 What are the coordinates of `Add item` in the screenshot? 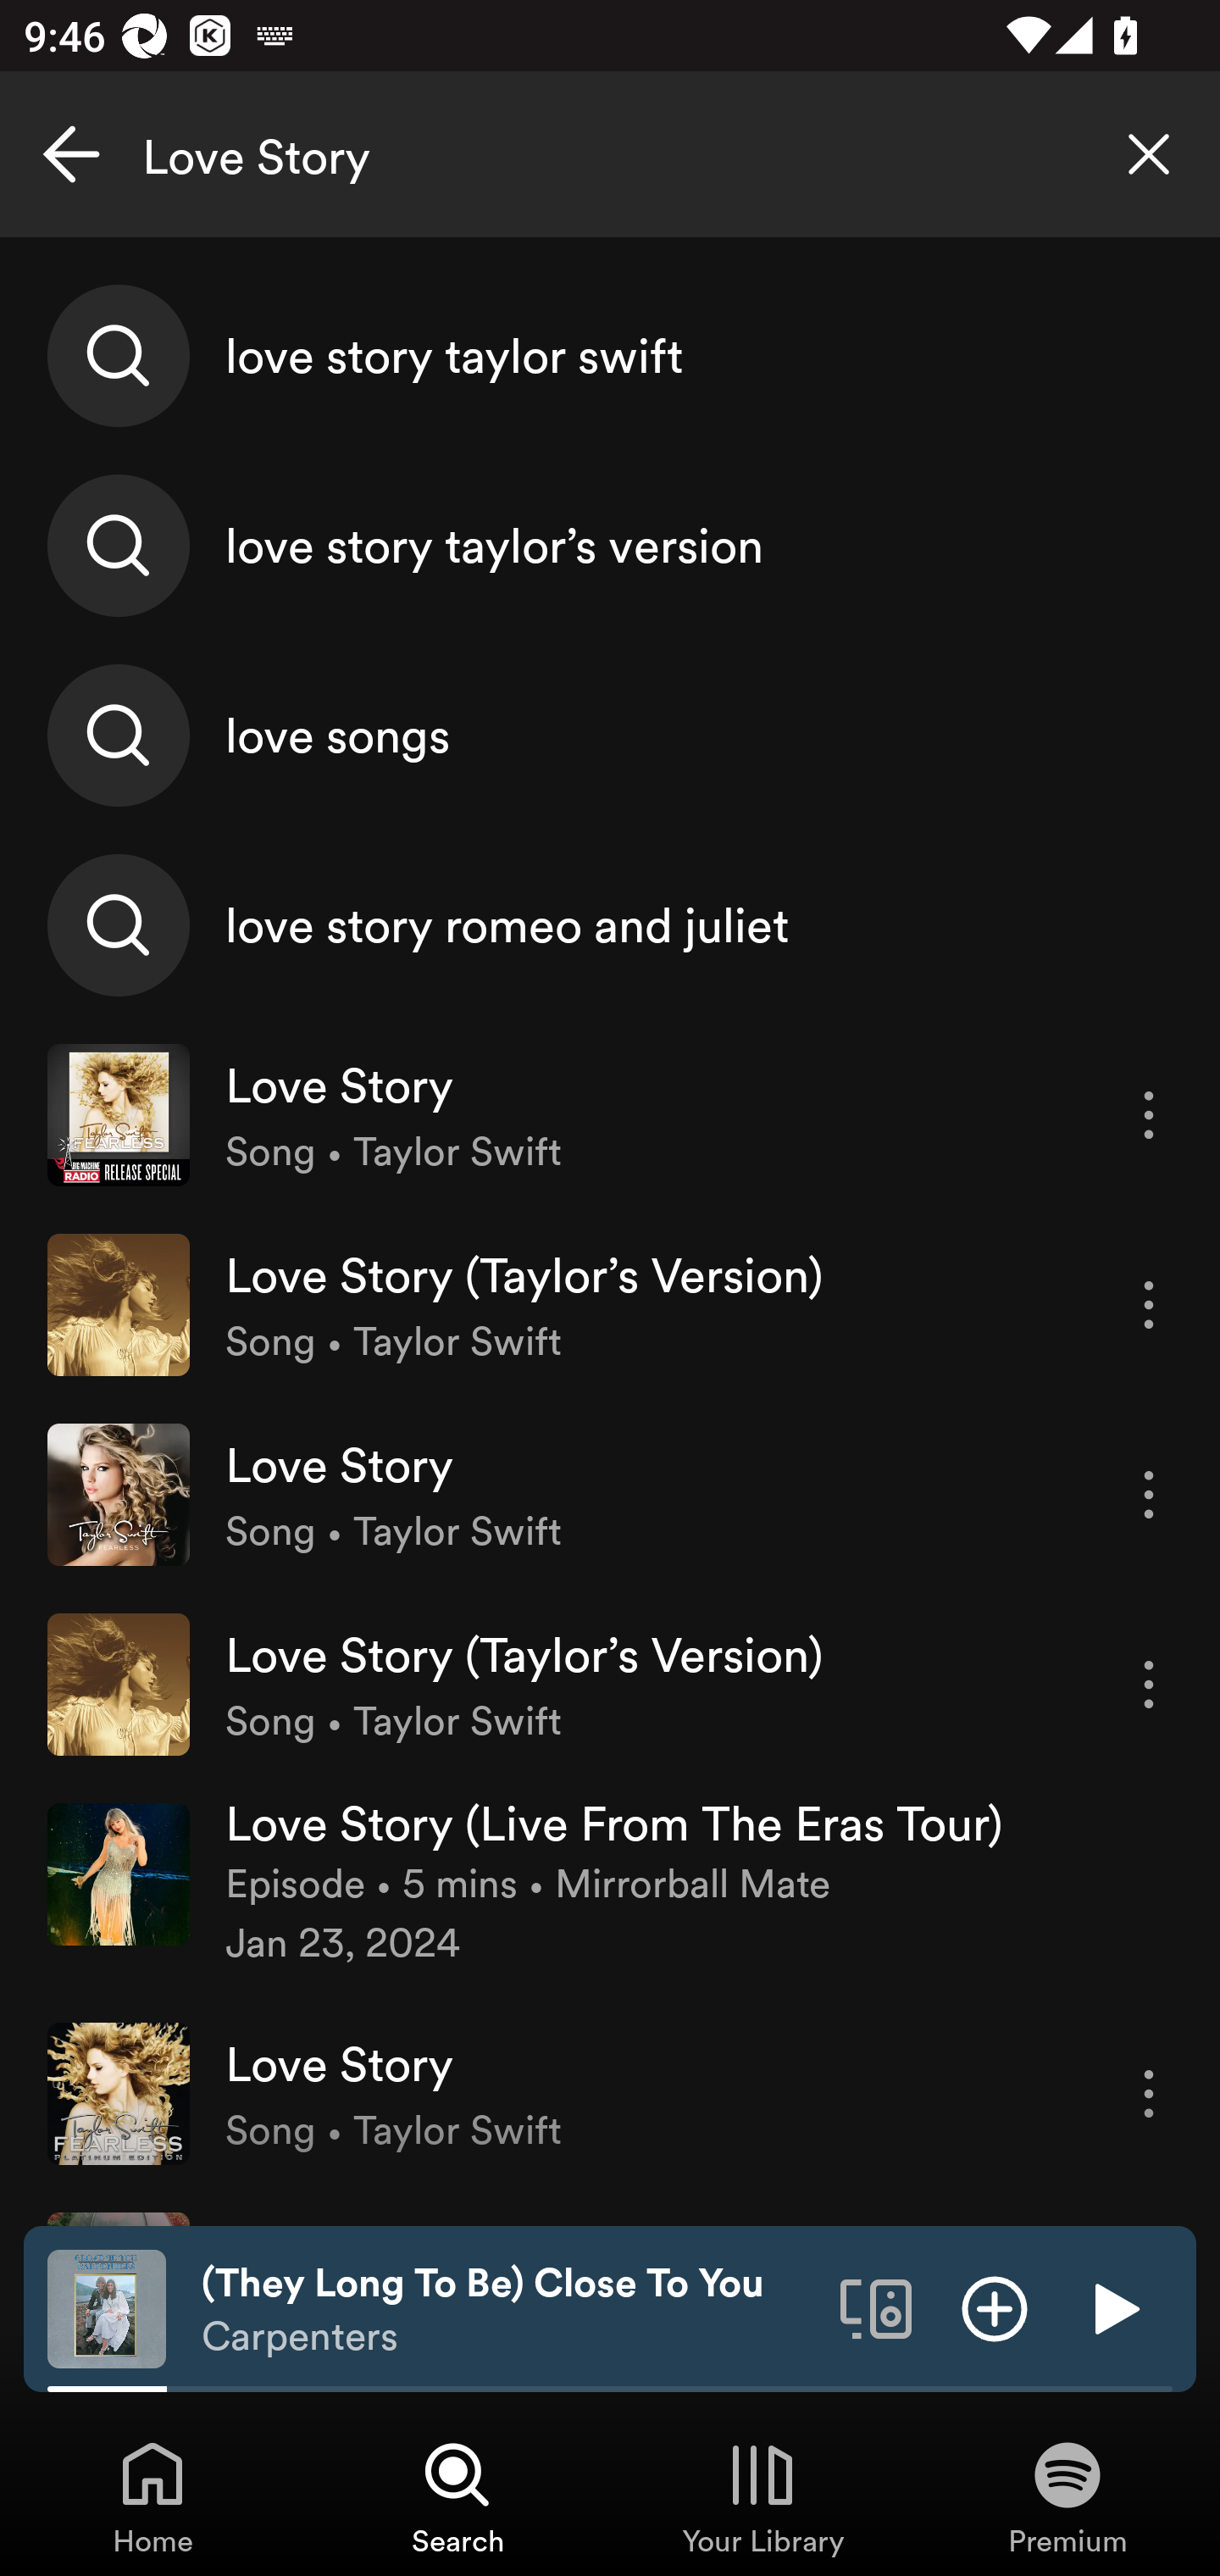 It's located at (995, 2307).